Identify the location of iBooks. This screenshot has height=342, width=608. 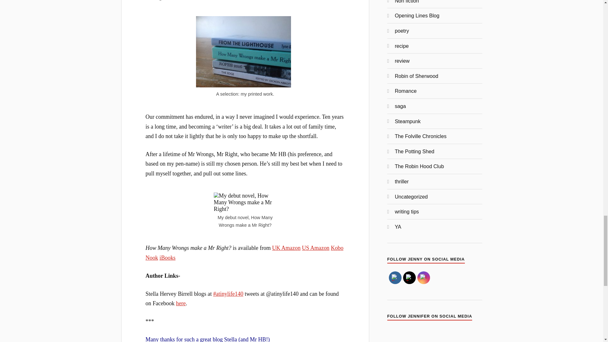
(167, 258).